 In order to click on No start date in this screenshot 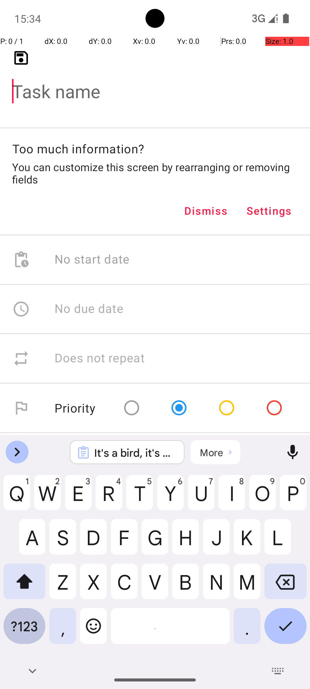, I will do `click(92, 260)`.